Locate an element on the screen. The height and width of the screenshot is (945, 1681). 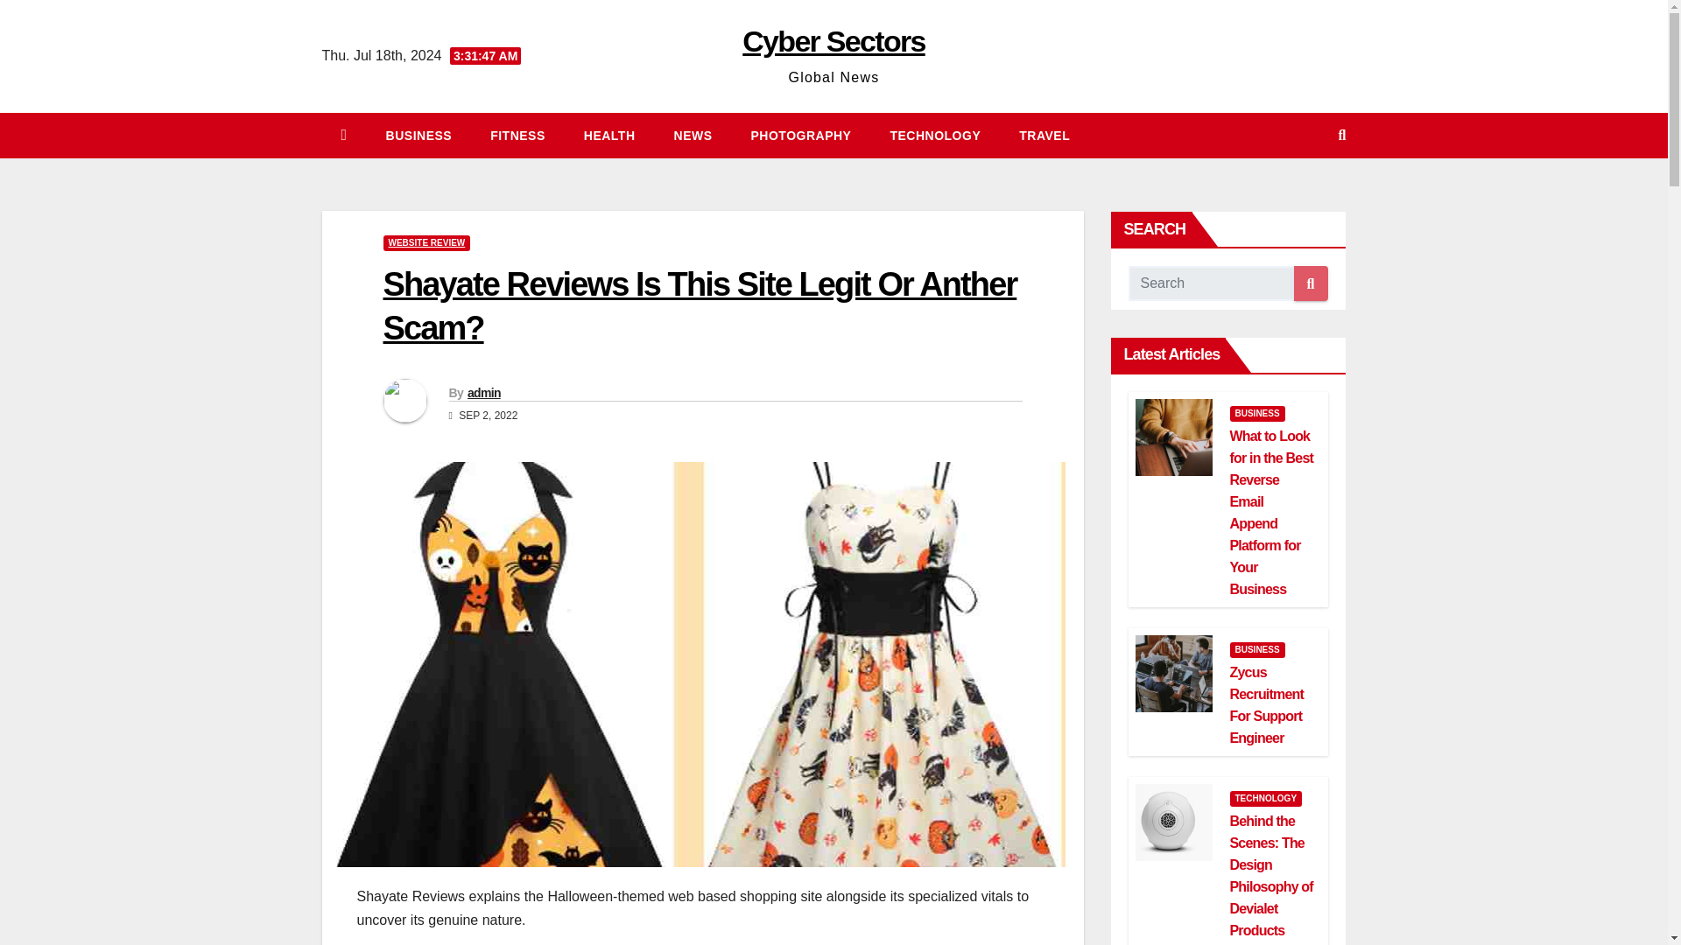
Cyber Sectors is located at coordinates (833, 40).